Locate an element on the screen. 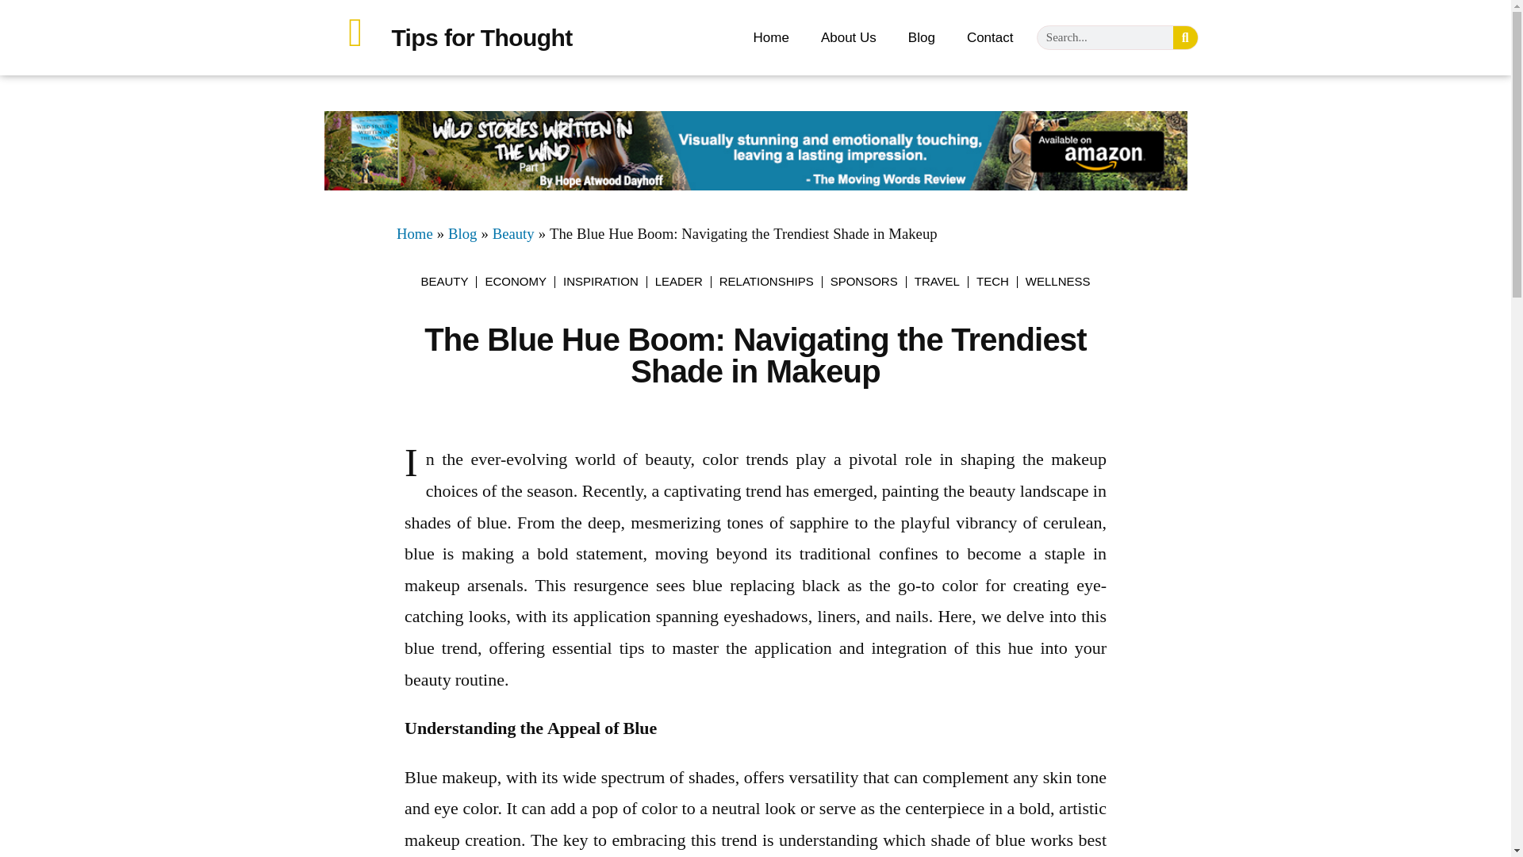  Tips for Thought is located at coordinates (481, 37).